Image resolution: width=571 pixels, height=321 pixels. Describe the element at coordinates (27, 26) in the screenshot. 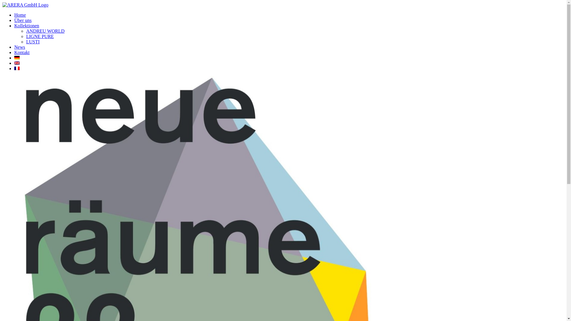

I see `Kollektionen` at that location.